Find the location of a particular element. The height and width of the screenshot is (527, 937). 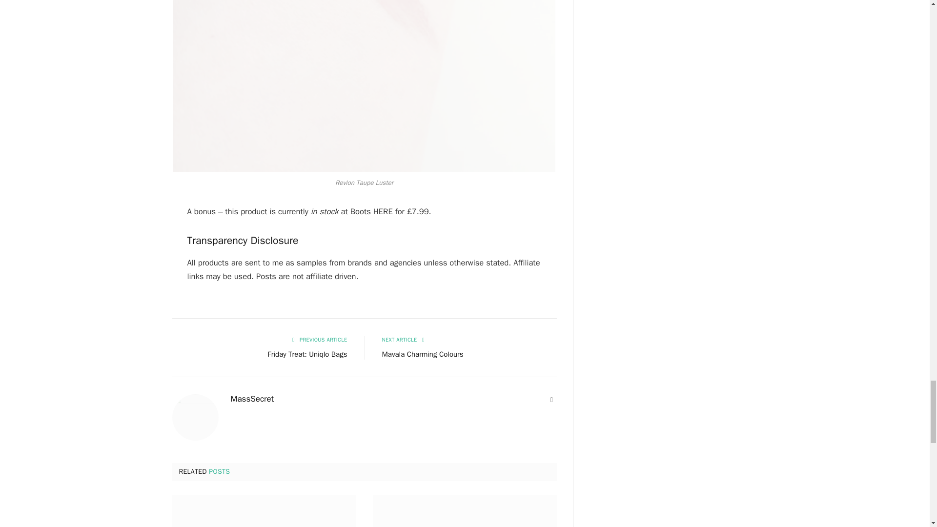

MassSecret is located at coordinates (252, 399).